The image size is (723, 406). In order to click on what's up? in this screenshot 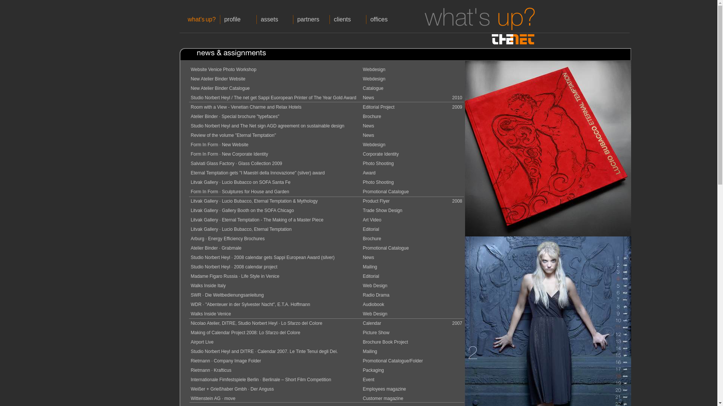, I will do `click(202, 20)`.